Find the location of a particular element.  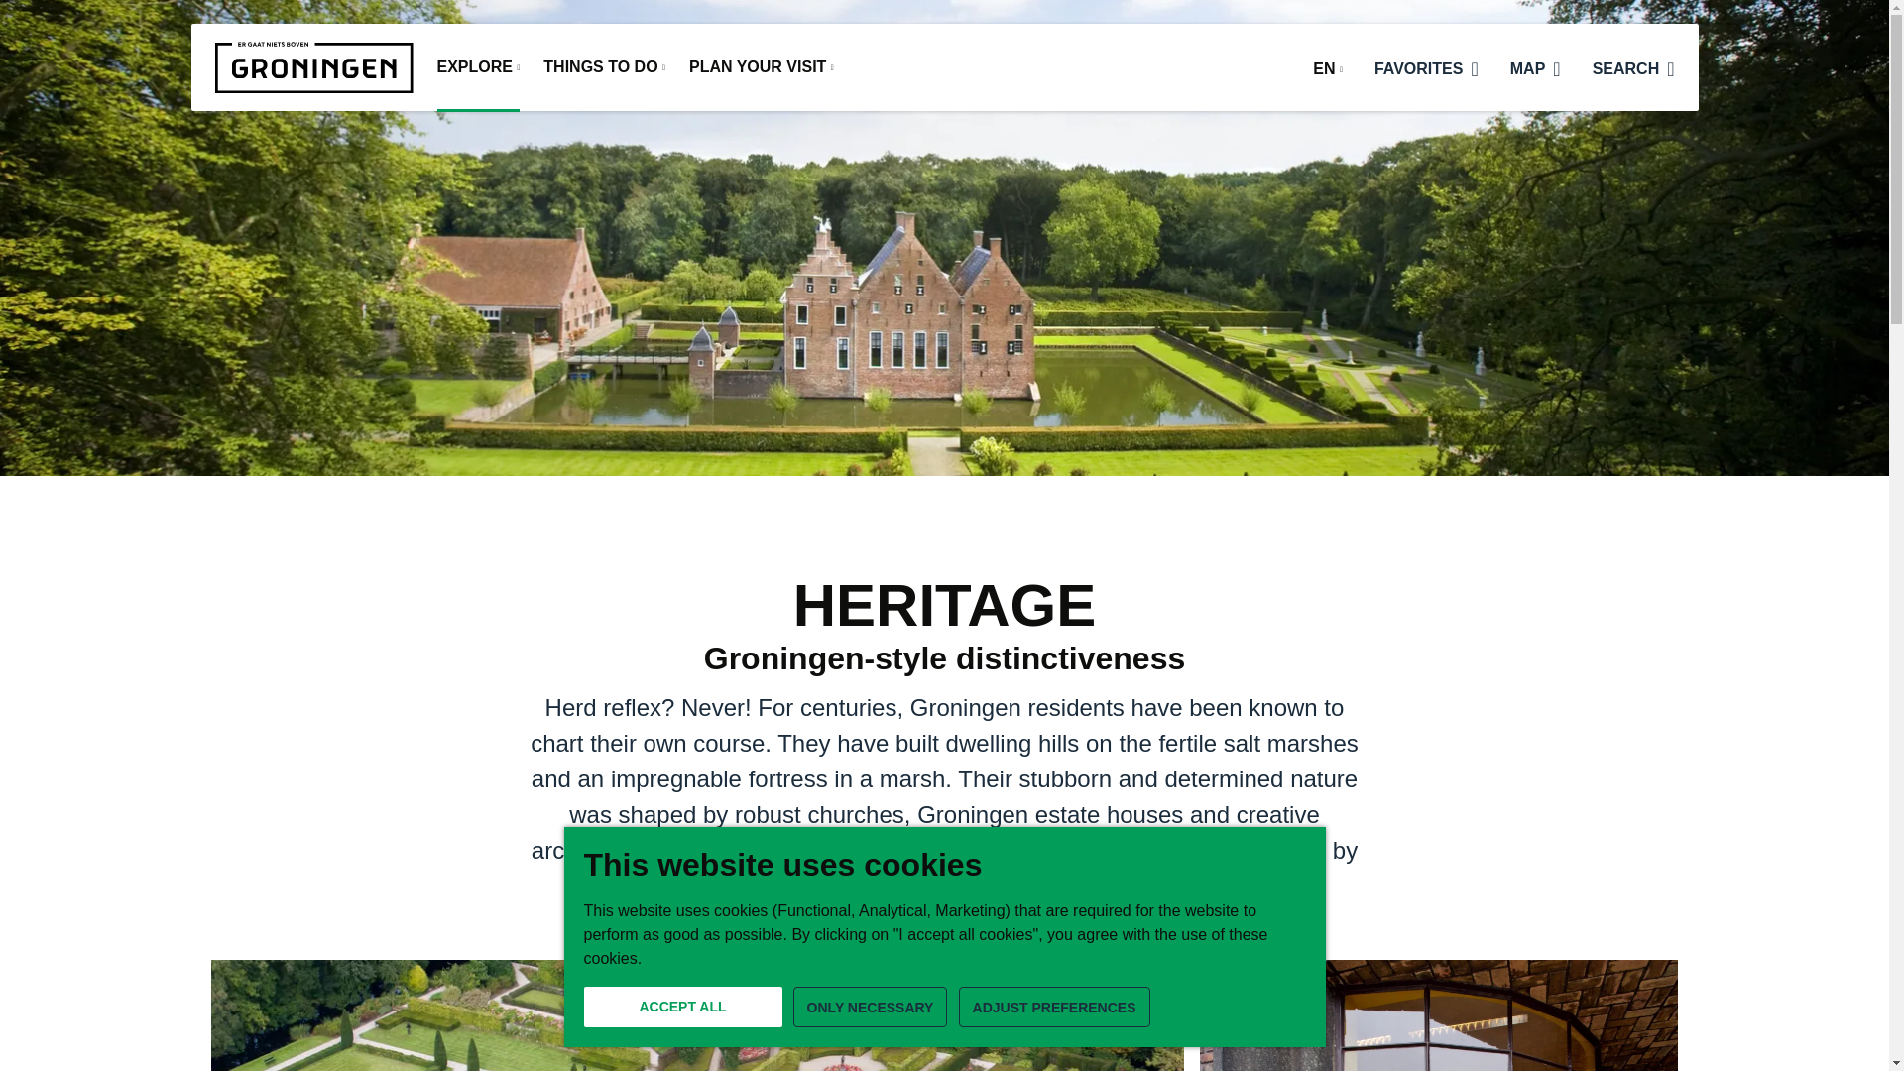

FAVORITES is located at coordinates (1426, 65).